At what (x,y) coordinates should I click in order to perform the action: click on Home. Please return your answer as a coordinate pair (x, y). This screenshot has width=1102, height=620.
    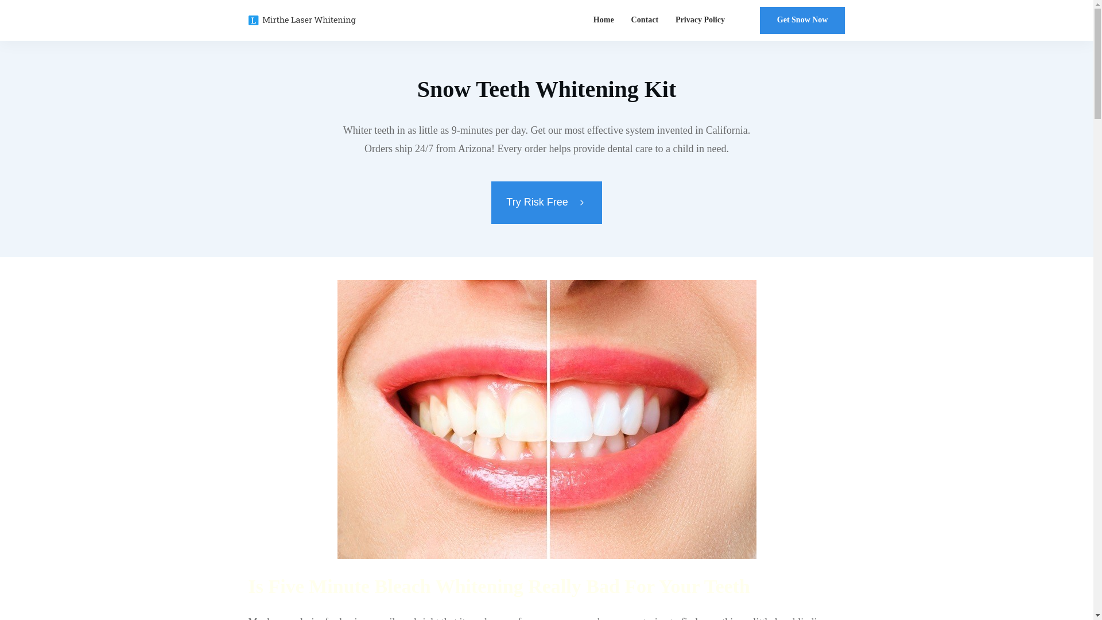
    Looking at the image, I should click on (604, 20).